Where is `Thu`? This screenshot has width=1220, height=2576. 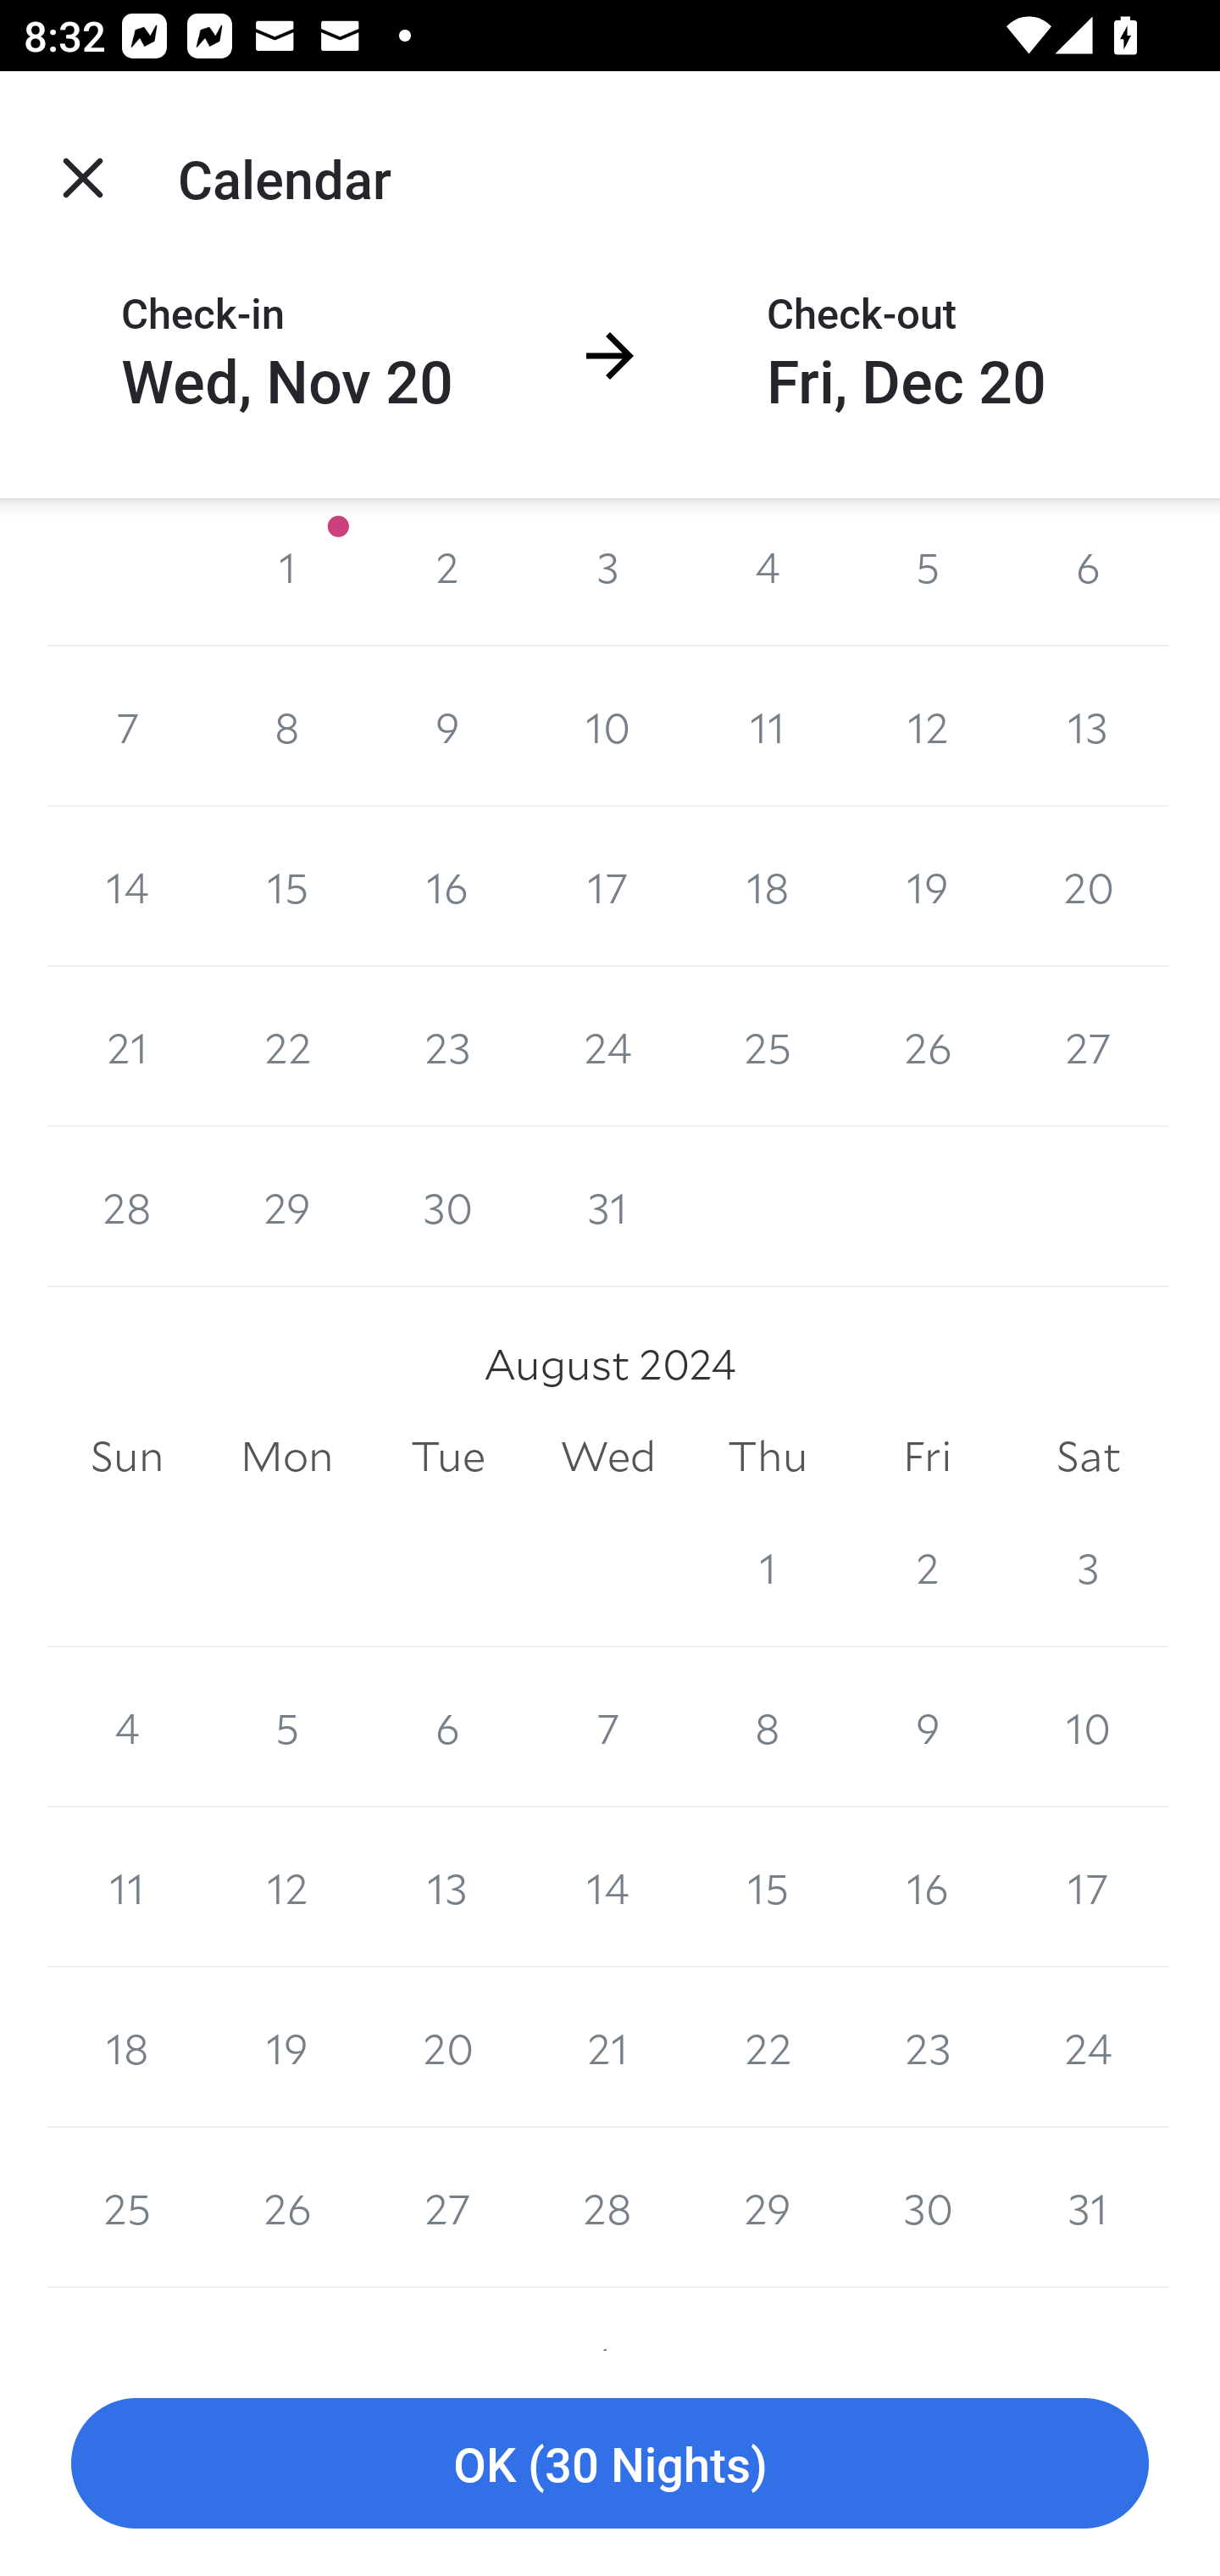
Thu is located at coordinates (768, 1457).